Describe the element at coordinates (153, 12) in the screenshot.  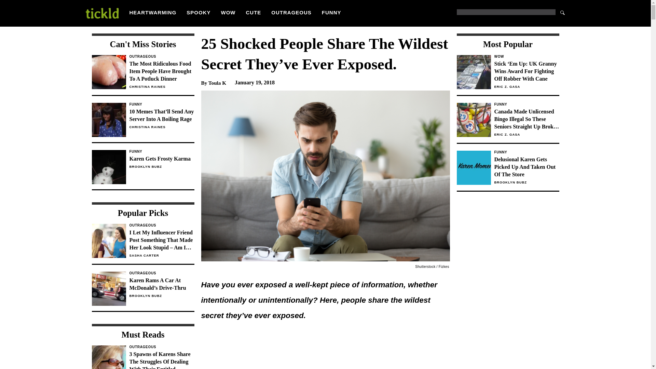
I see `HEARTWARMING` at that location.